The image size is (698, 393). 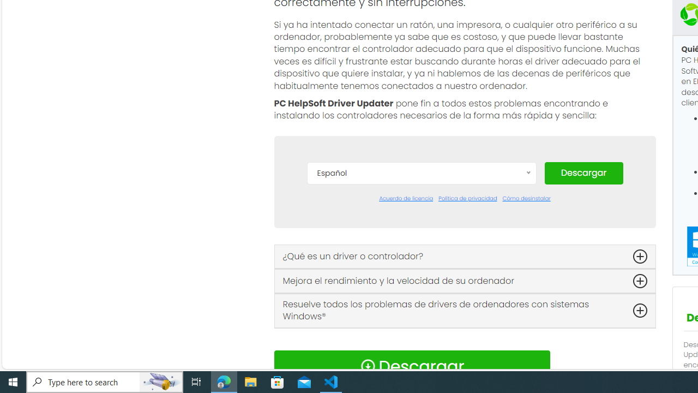 I want to click on Download Icon Descargar, so click(x=411, y=366).